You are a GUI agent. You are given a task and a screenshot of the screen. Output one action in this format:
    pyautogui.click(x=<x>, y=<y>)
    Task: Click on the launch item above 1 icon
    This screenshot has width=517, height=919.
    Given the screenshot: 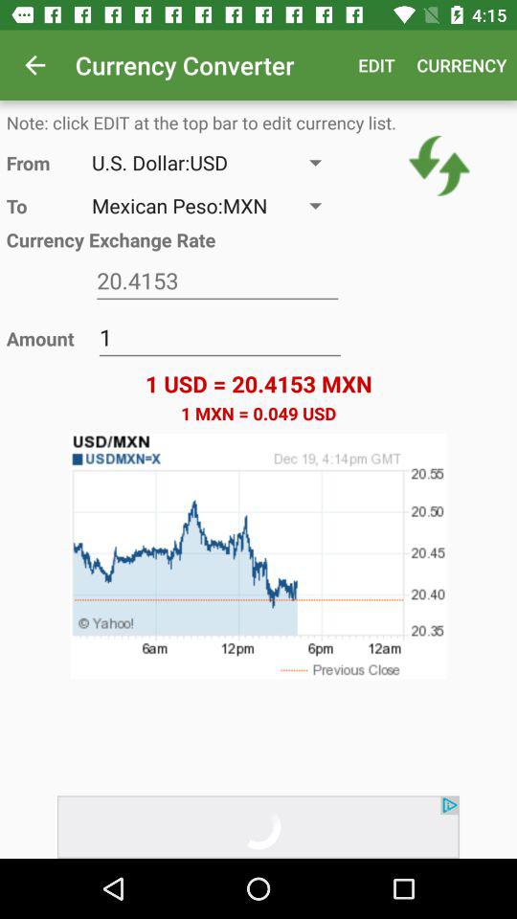 What is the action you would take?
    pyautogui.click(x=217, y=281)
    